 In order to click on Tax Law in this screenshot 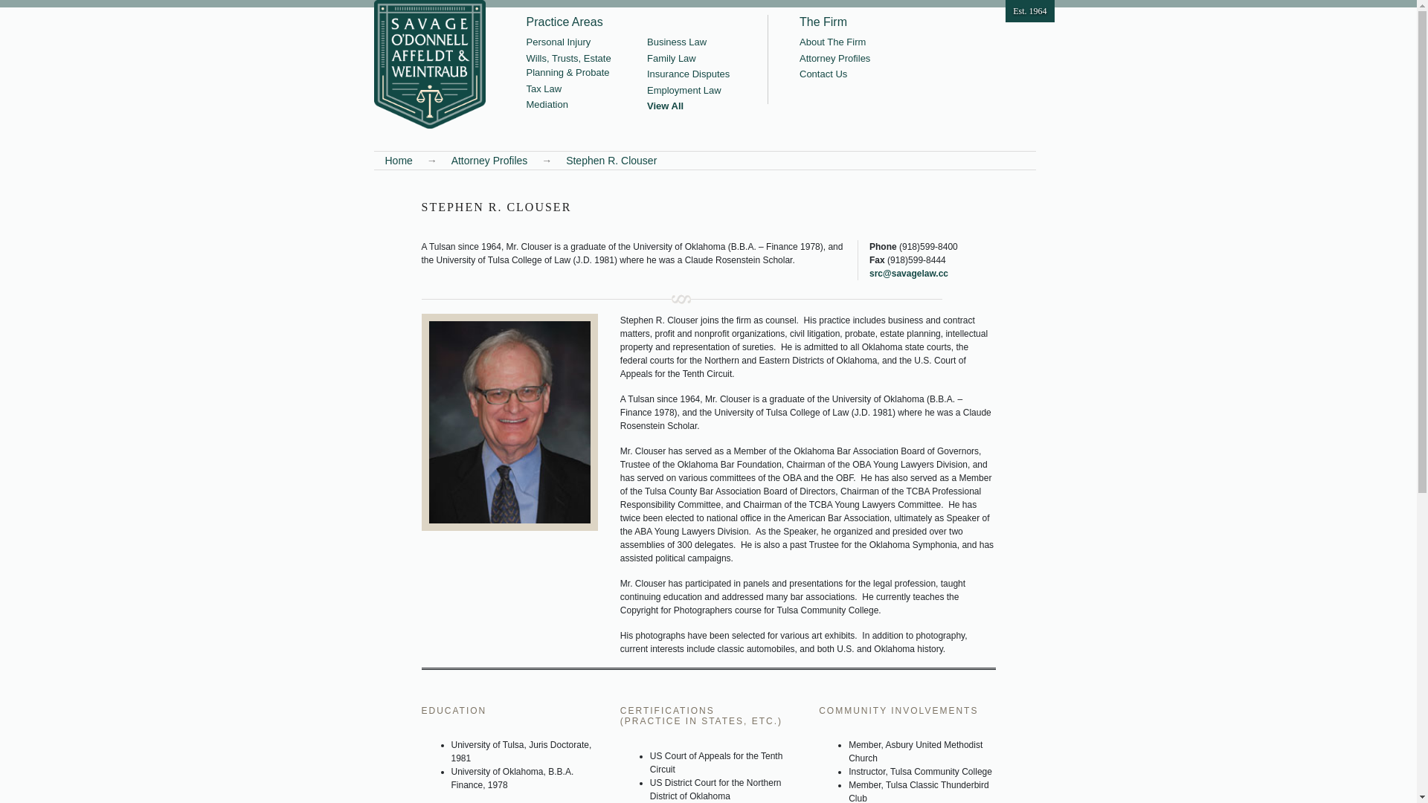, I will do `click(571, 89)`.